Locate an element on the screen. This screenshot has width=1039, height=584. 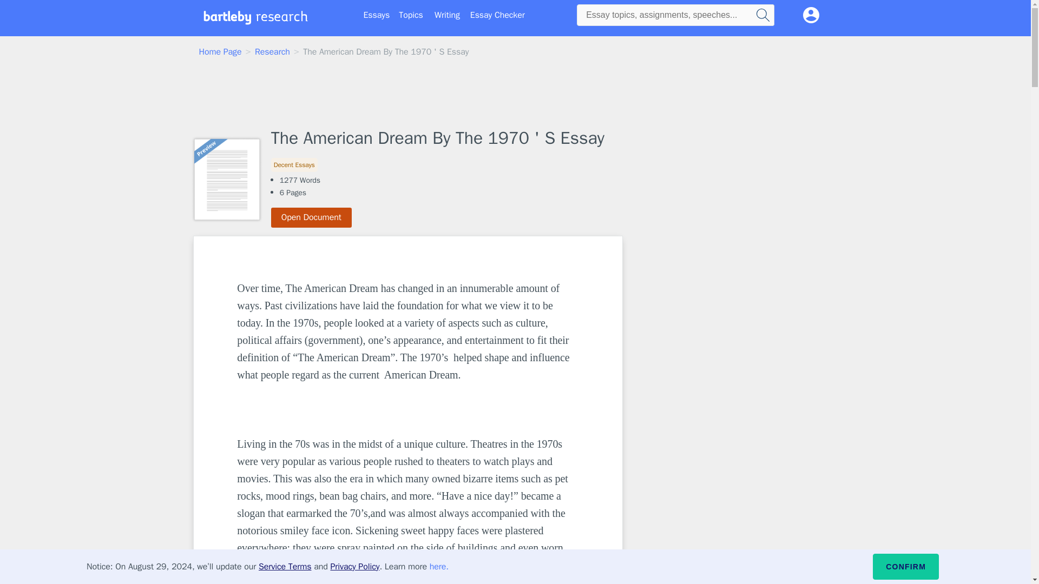
Essays is located at coordinates (377, 15).